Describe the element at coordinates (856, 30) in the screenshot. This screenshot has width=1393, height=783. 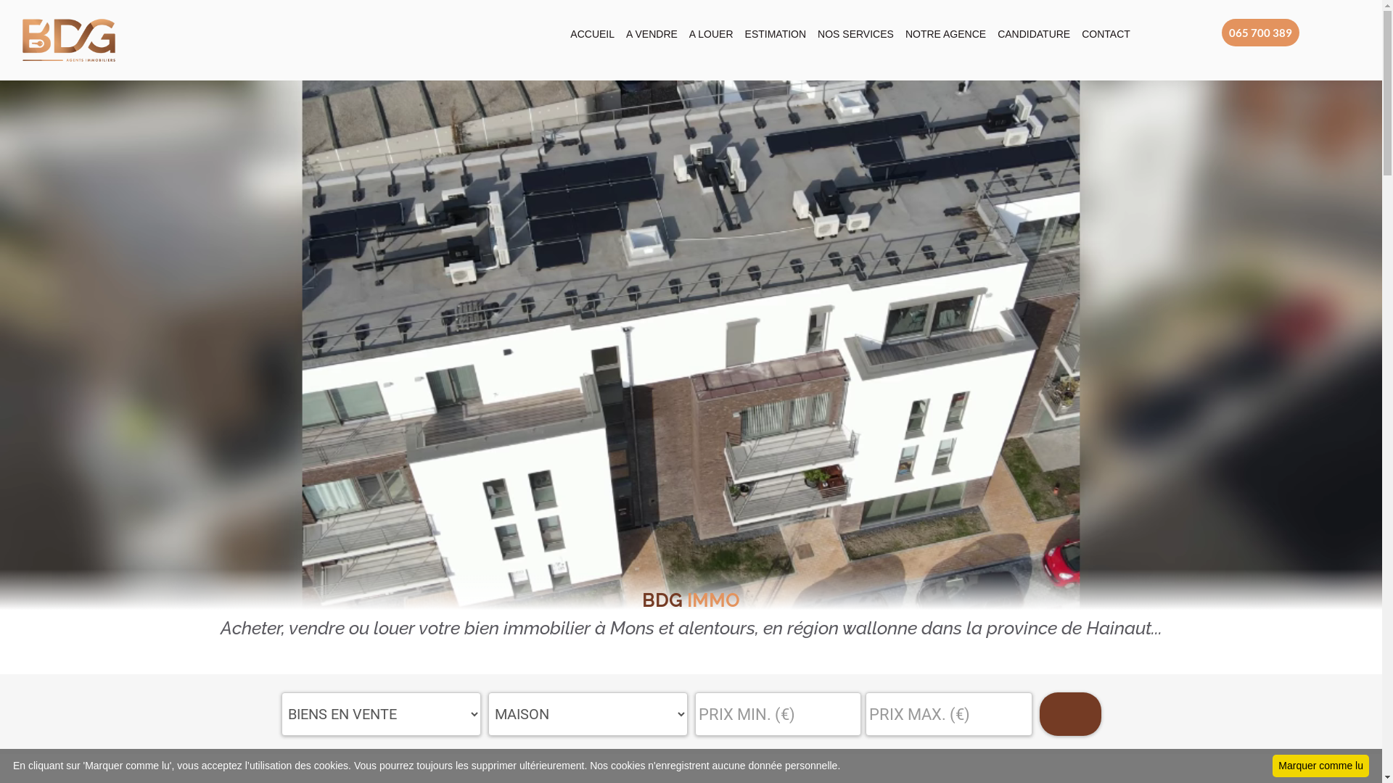
I see `NOS SERVICES` at that location.